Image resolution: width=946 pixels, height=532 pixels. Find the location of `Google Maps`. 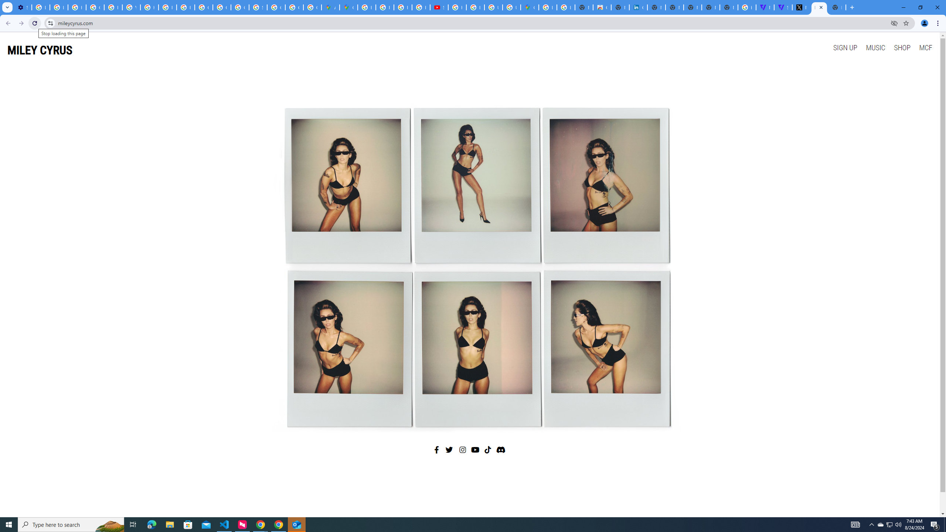

Google Maps is located at coordinates (530, 7).